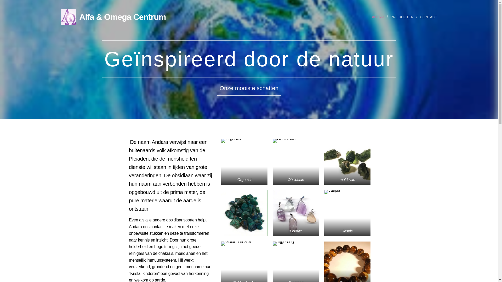 The image size is (502, 282). What do you see at coordinates (347, 162) in the screenshot?
I see `moldavite` at bounding box center [347, 162].